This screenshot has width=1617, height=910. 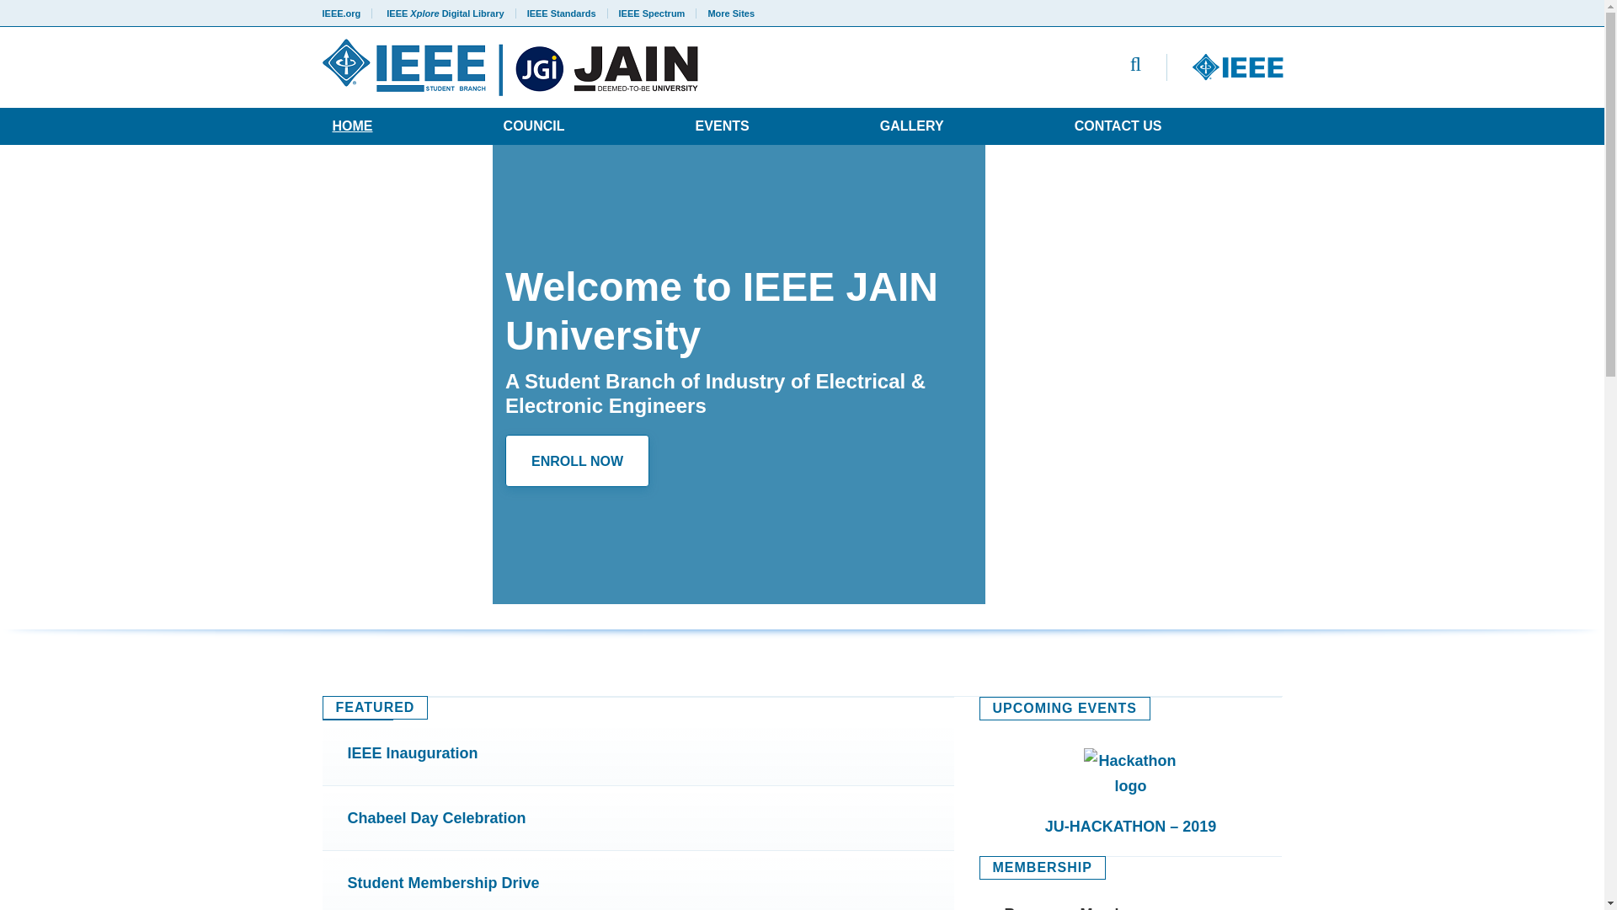 I want to click on CONTACT US, so click(x=1118, y=126).